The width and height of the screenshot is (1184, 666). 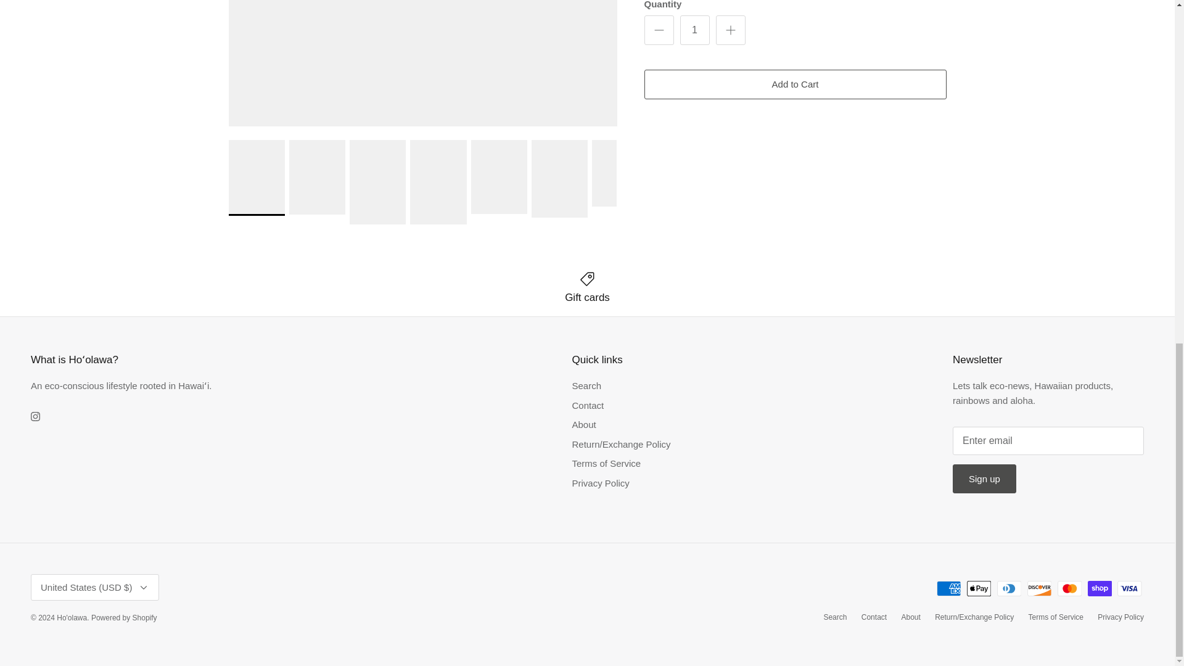 I want to click on American Express, so click(x=948, y=588).